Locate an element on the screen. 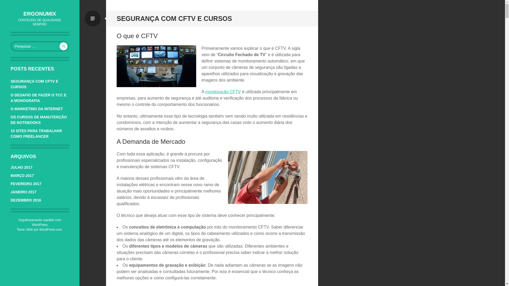 The width and height of the screenshot is (509, 286). O DESAFIO DE FAZER O TCC E A MONOGRAFIA is located at coordinates (39, 98).